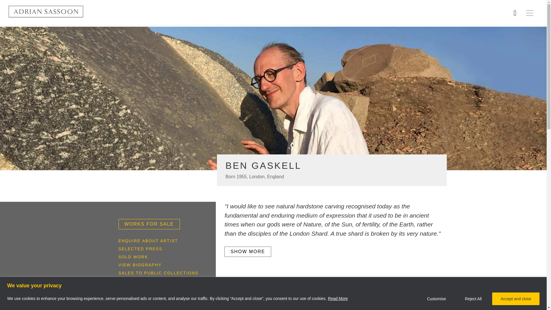  What do you see at coordinates (46, 11) in the screenshot?
I see `as-logo-grey` at bounding box center [46, 11].